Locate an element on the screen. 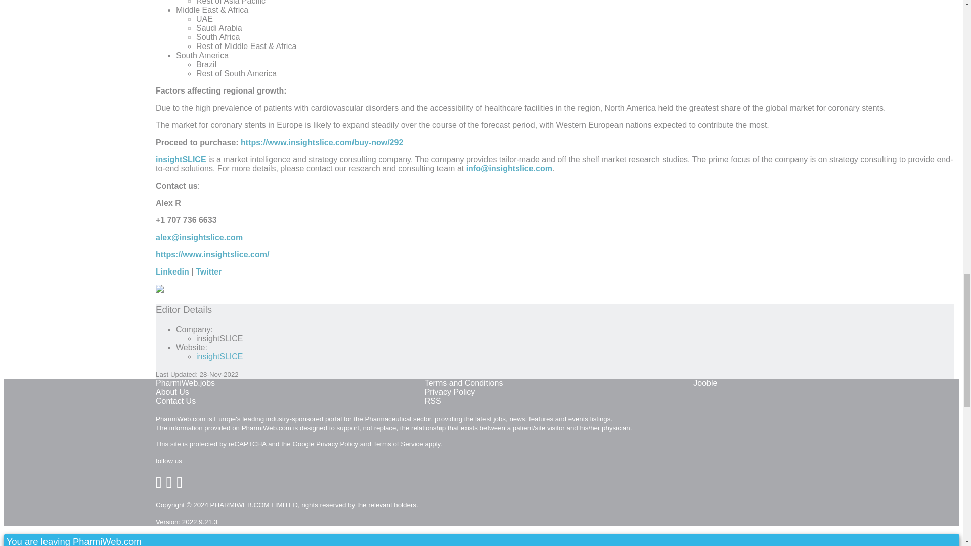 This screenshot has width=971, height=546. Terms and Conditions is located at coordinates (464, 383).